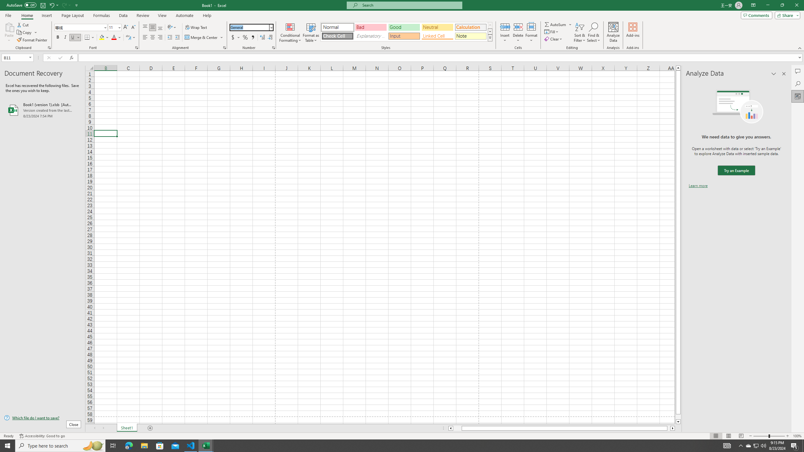 The width and height of the screenshot is (804, 452). I want to click on Cell Styles, so click(490, 38).